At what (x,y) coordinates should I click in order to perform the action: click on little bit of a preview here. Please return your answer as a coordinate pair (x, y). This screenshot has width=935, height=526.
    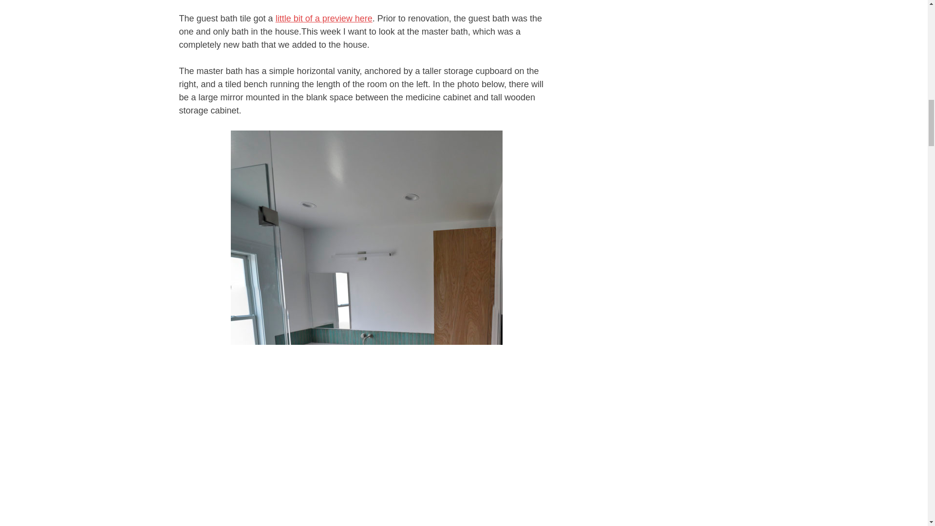
    Looking at the image, I should click on (324, 19).